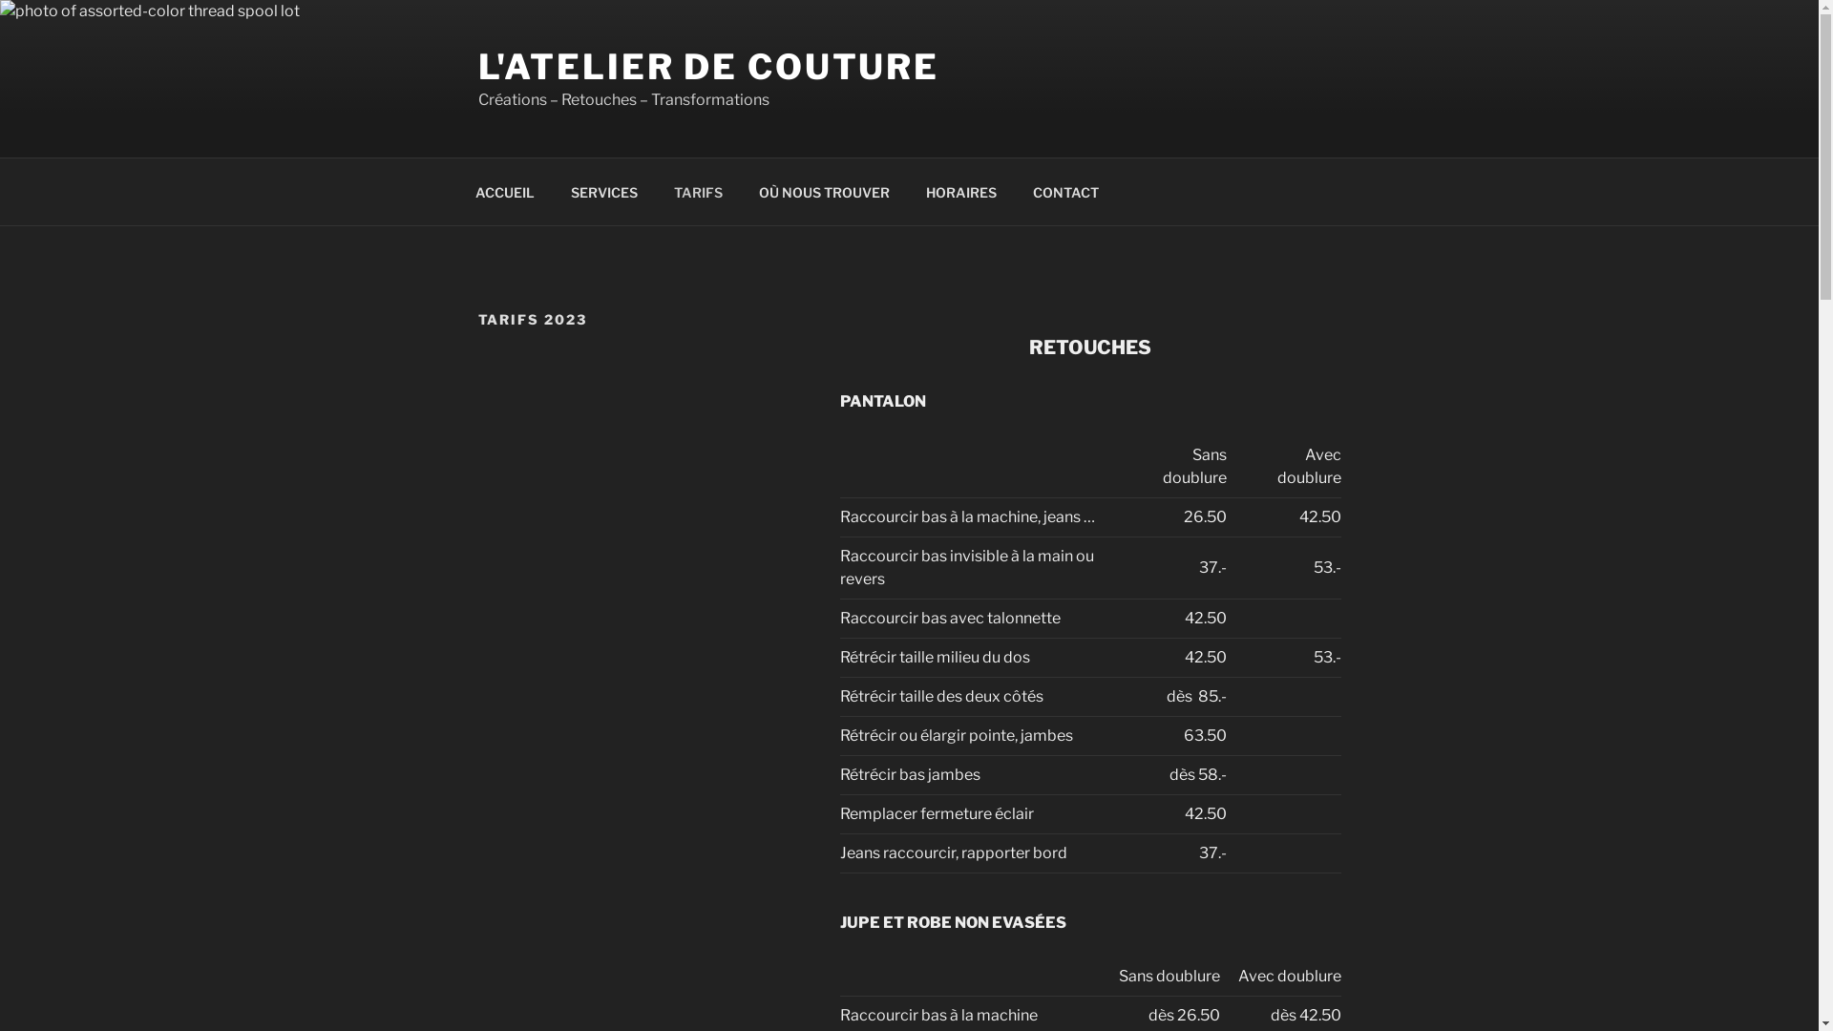 The image size is (1833, 1031). Describe the element at coordinates (1065, 191) in the screenshot. I see `CONTACT` at that location.